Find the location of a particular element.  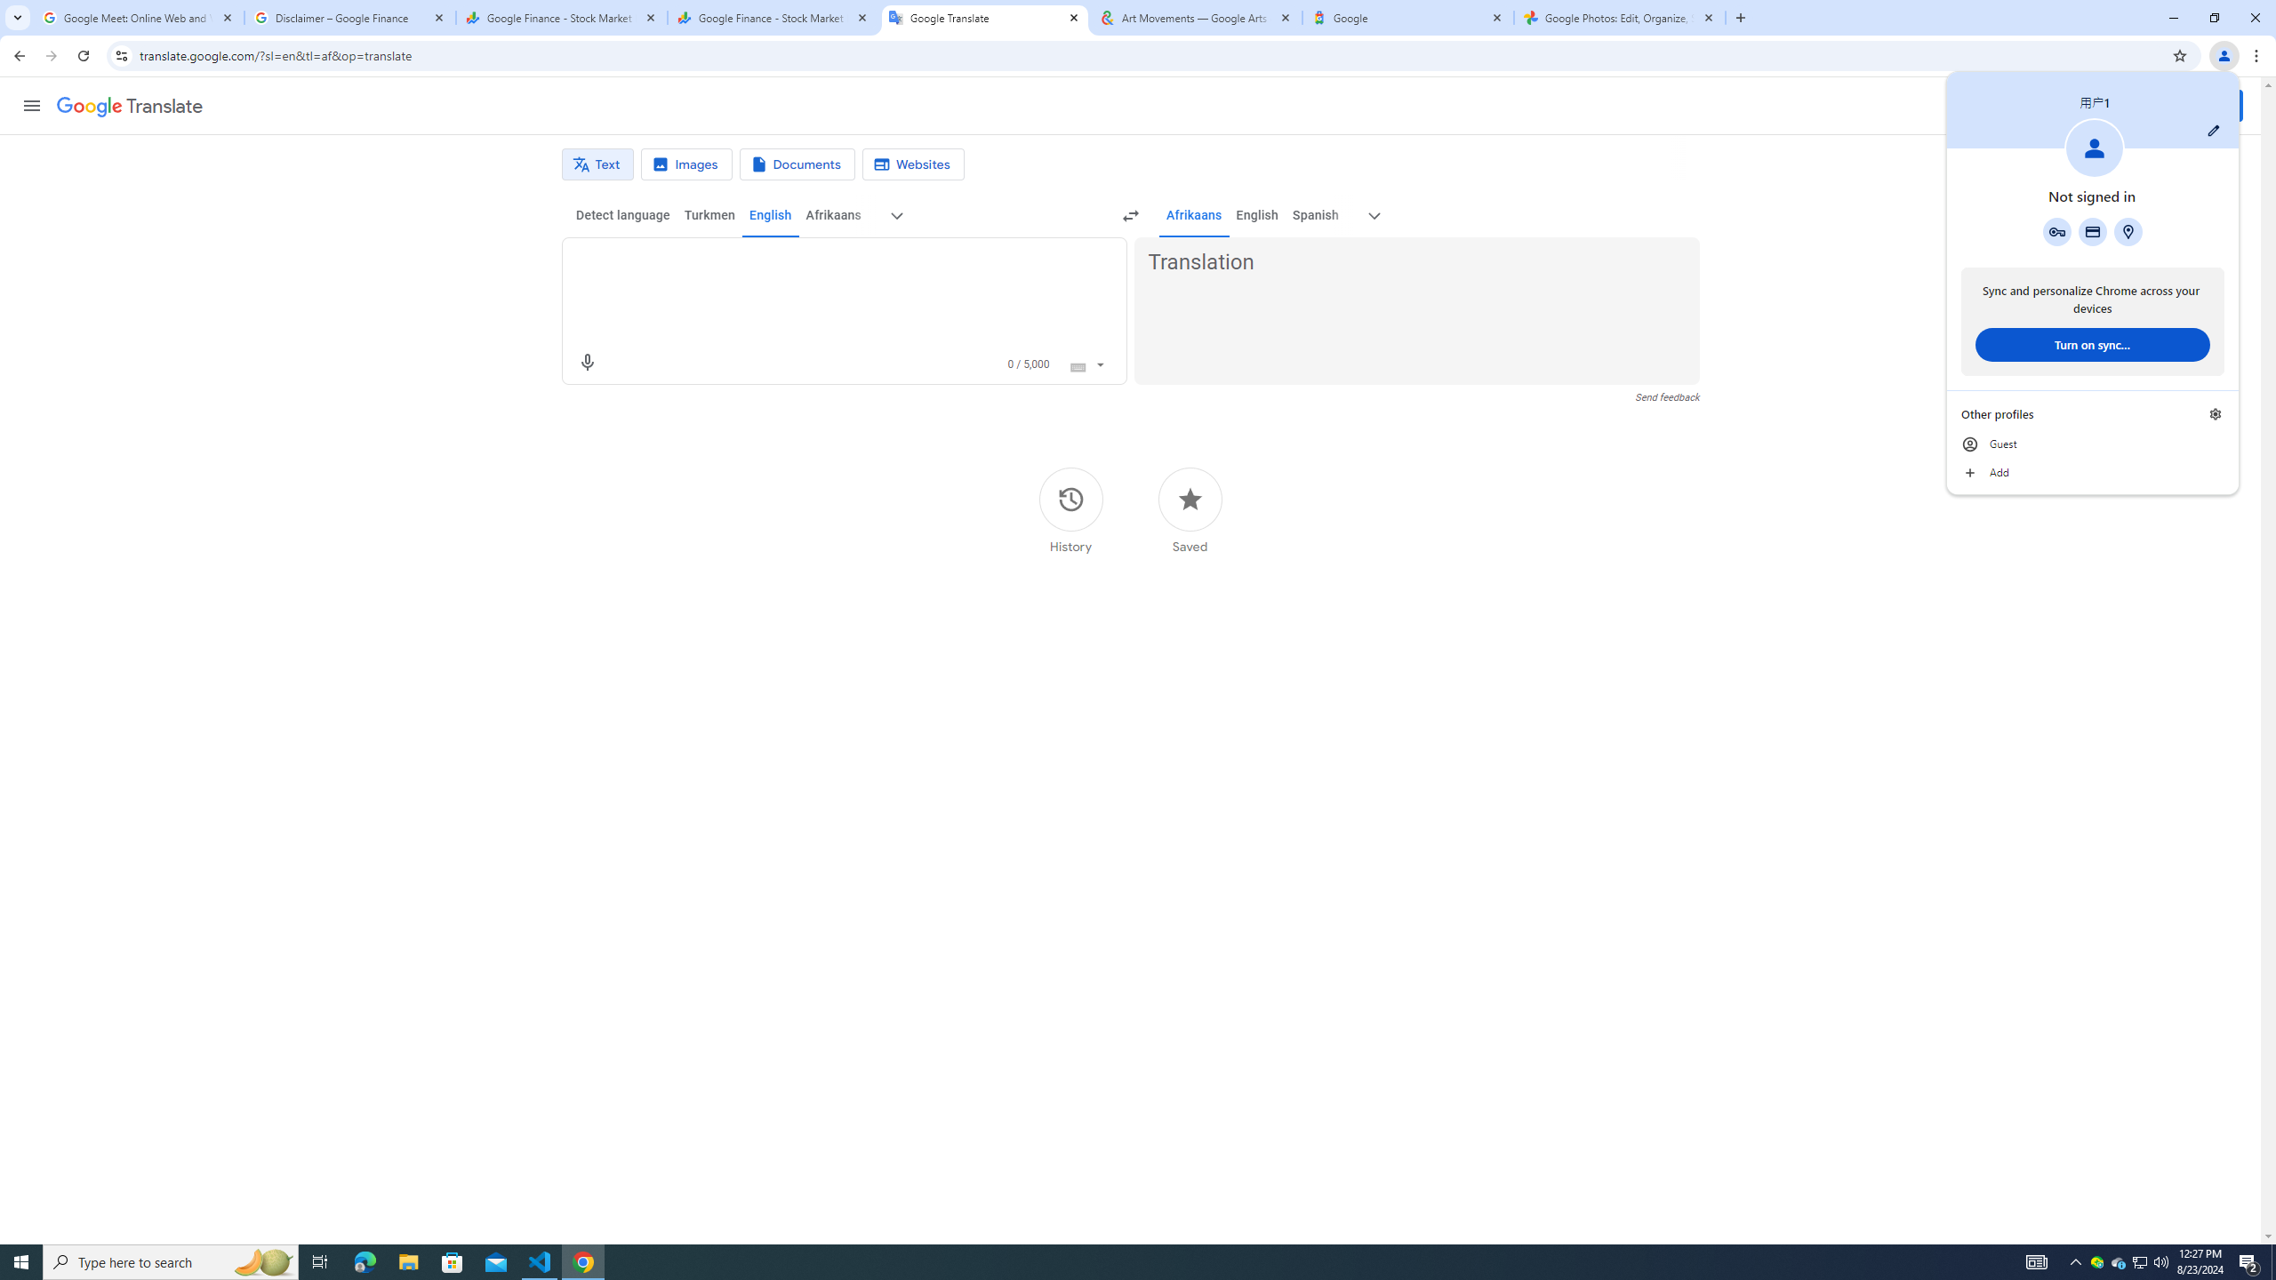

Detect language is located at coordinates (623, 215).